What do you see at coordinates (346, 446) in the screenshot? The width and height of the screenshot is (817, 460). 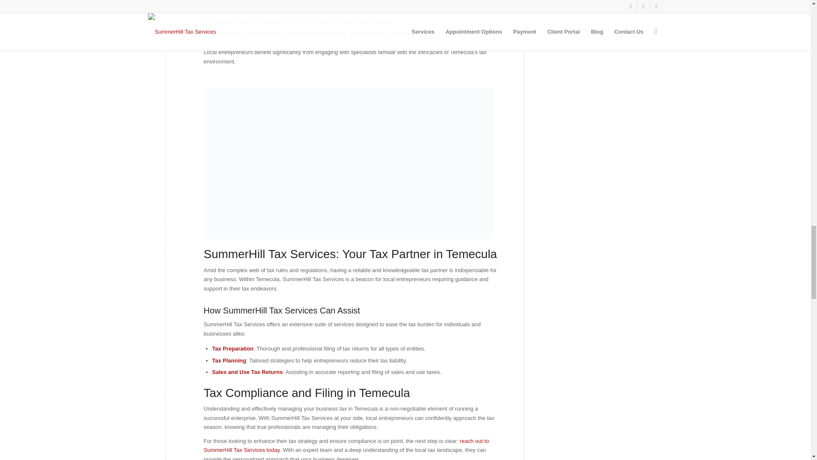 I see `reach out to SummerHill Tax Services today` at bounding box center [346, 446].